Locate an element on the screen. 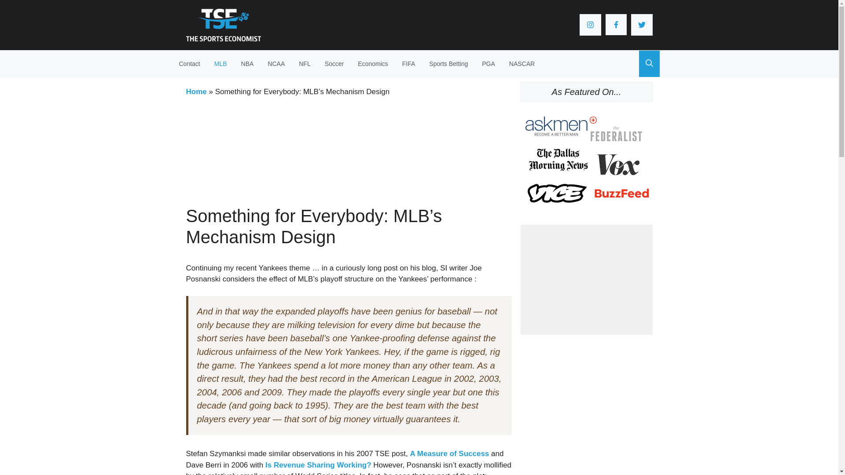 The image size is (845, 475). FIFA is located at coordinates (409, 63).